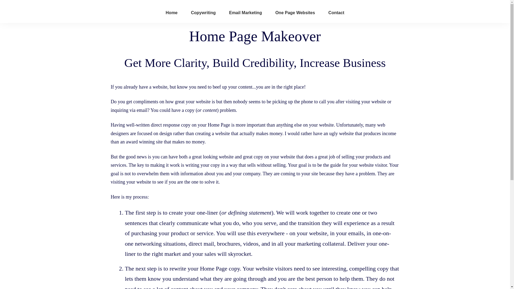 Image resolution: width=514 pixels, height=289 pixels. Describe the element at coordinates (171, 13) in the screenshot. I see `Home` at that location.